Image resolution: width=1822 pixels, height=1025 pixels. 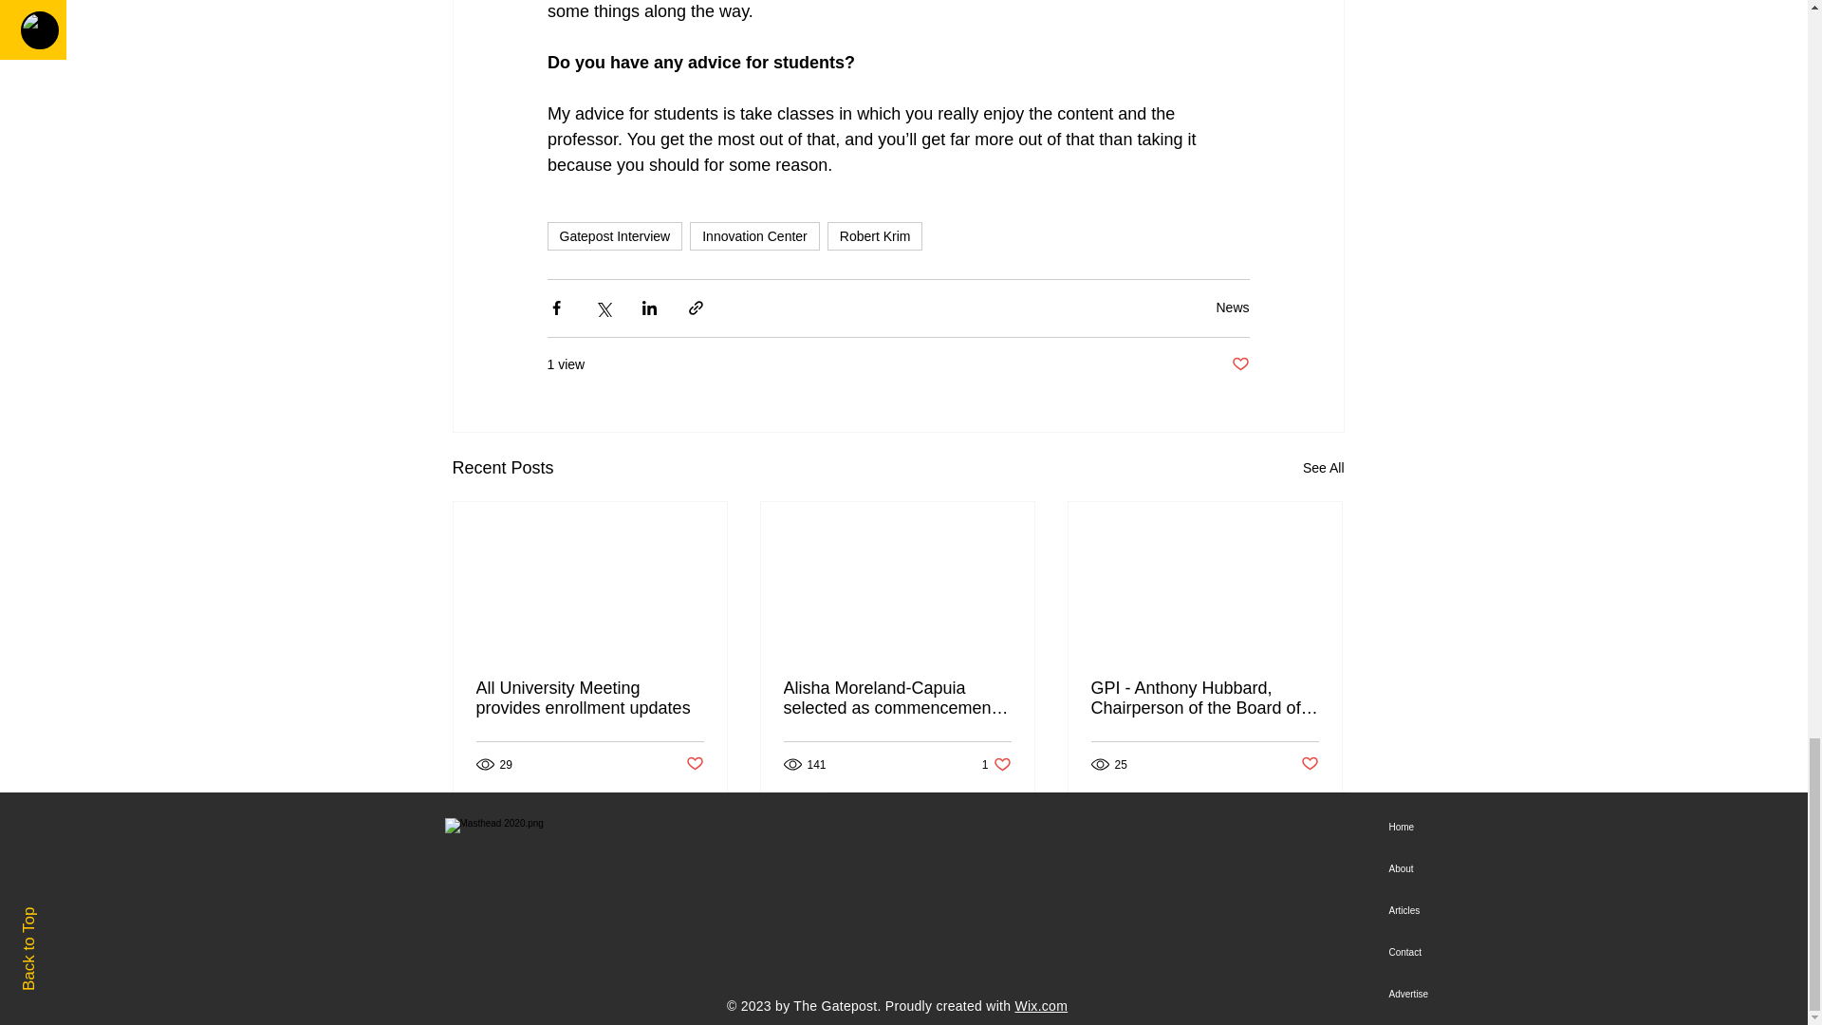 What do you see at coordinates (1205, 699) in the screenshot?
I see `All University Meeting provides enrollment updates` at bounding box center [1205, 699].